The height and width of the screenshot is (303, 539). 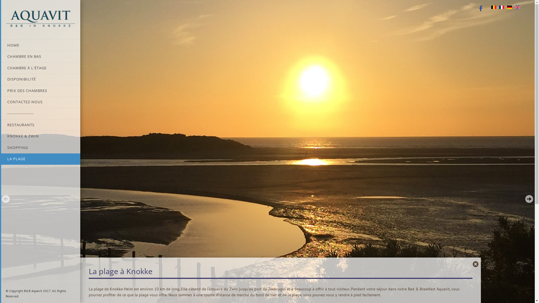 What do you see at coordinates (494, 7) in the screenshot?
I see `Nederlands` at bounding box center [494, 7].